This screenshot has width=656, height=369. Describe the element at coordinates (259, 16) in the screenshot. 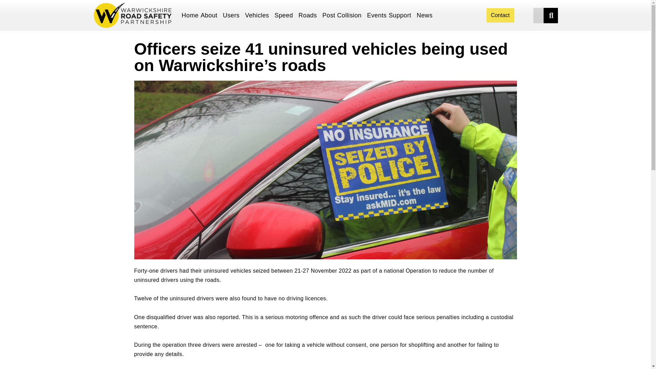

I see `Vehicles` at that location.